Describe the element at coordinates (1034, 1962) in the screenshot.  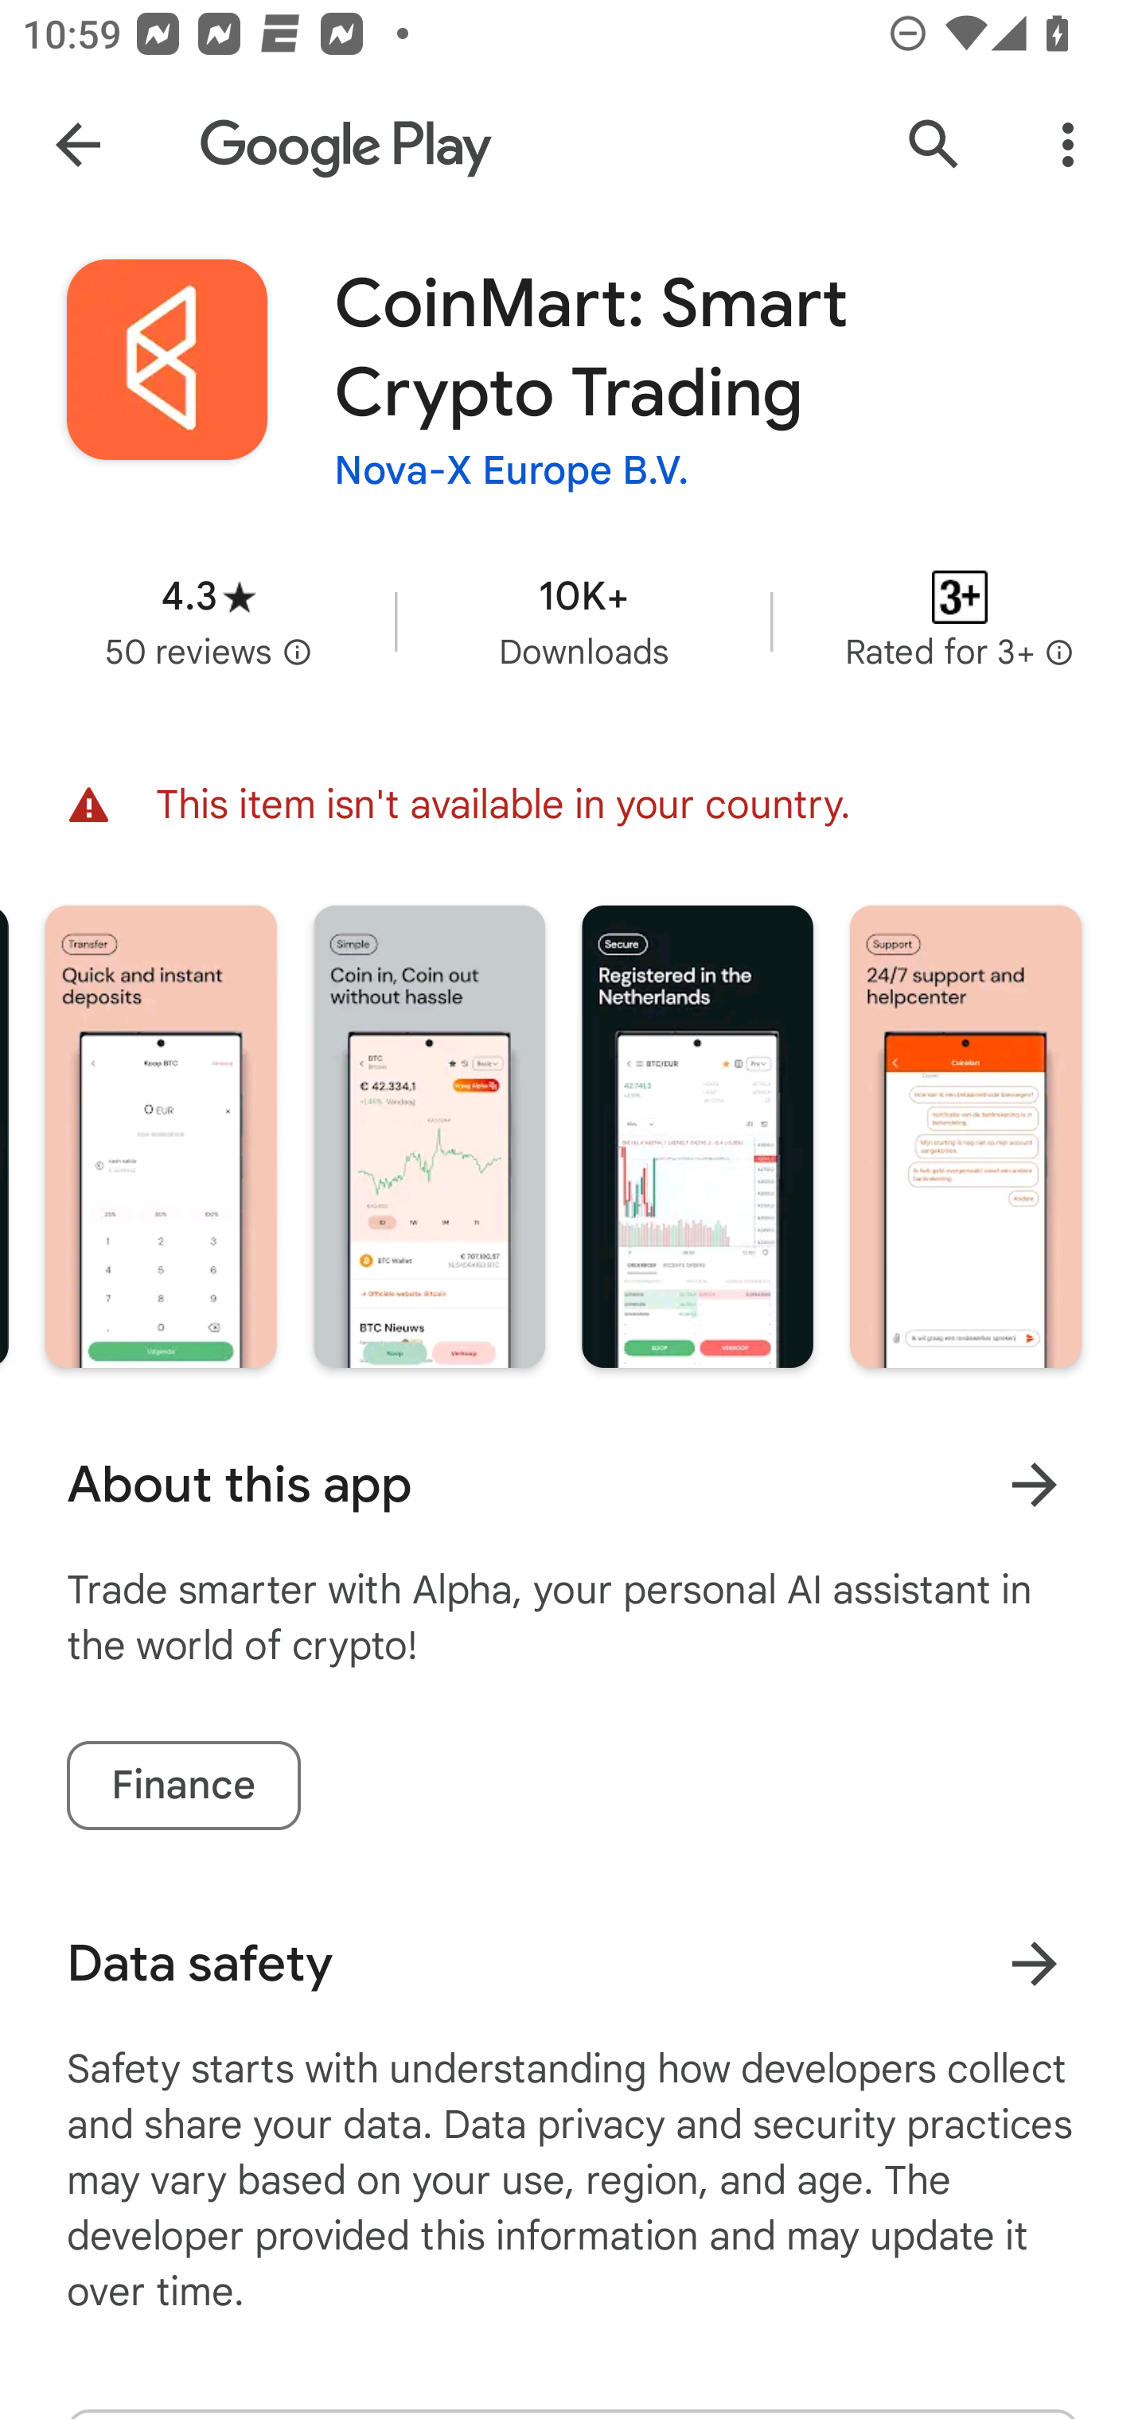
I see `Learn more about data safety` at that location.